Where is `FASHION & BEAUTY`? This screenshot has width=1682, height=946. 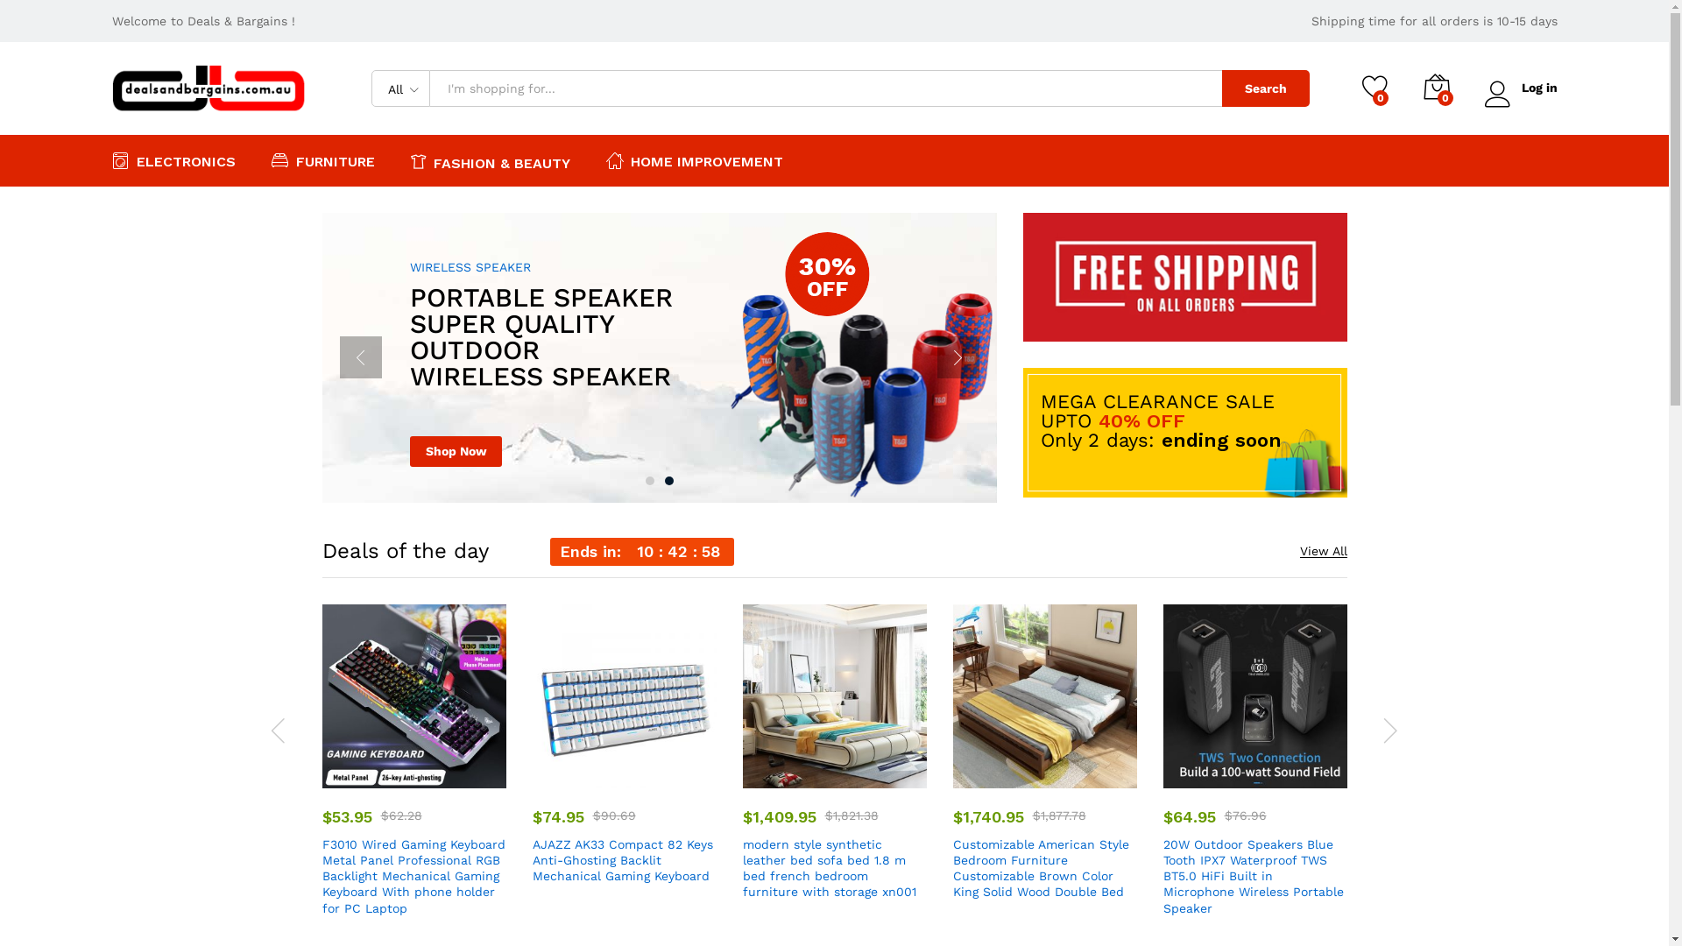
FASHION & BEAUTY is located at coordinates (490, 162).